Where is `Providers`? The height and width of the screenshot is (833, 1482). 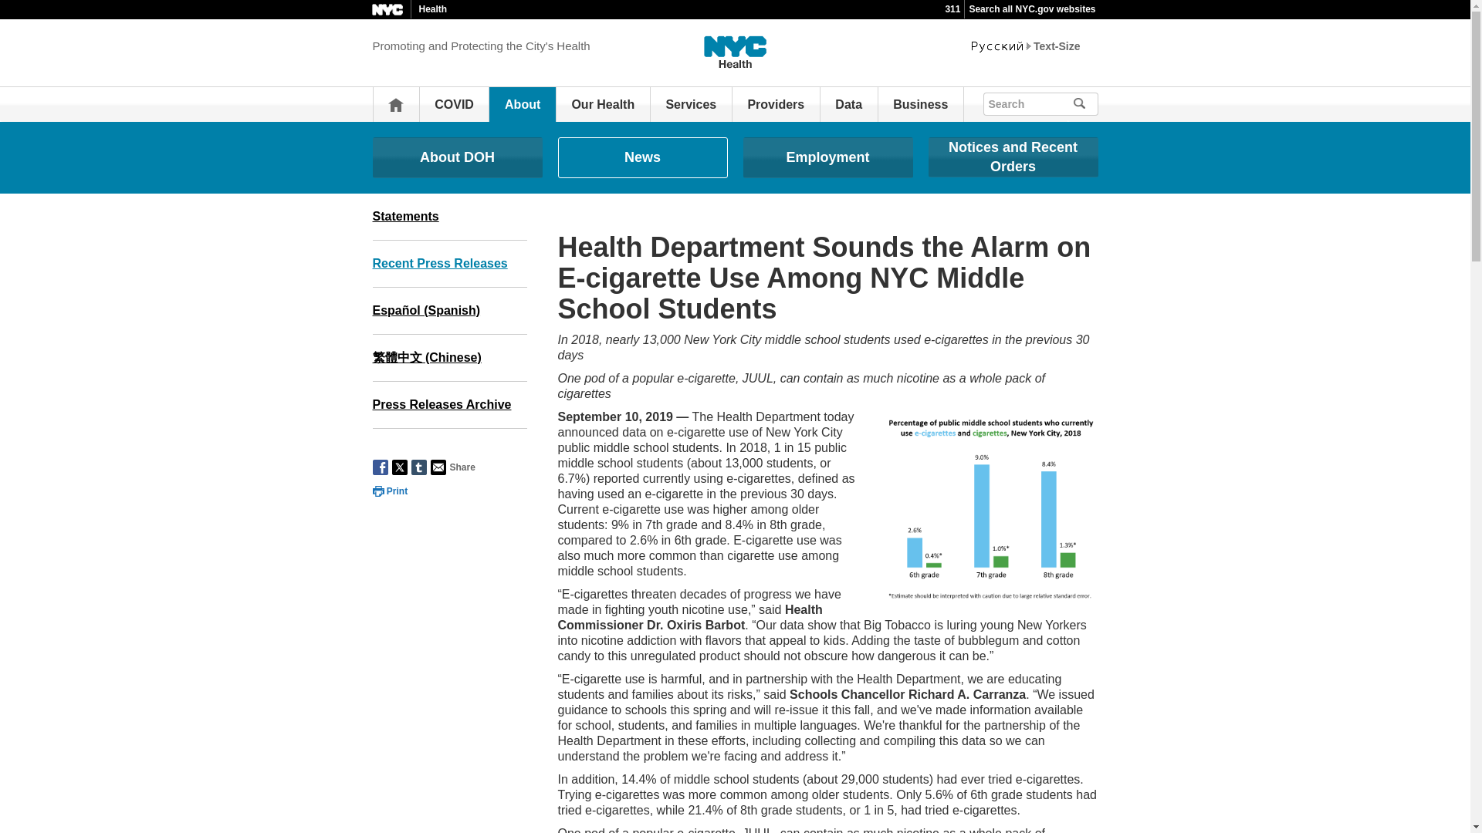 Providers is located at coordinates (775, 104).